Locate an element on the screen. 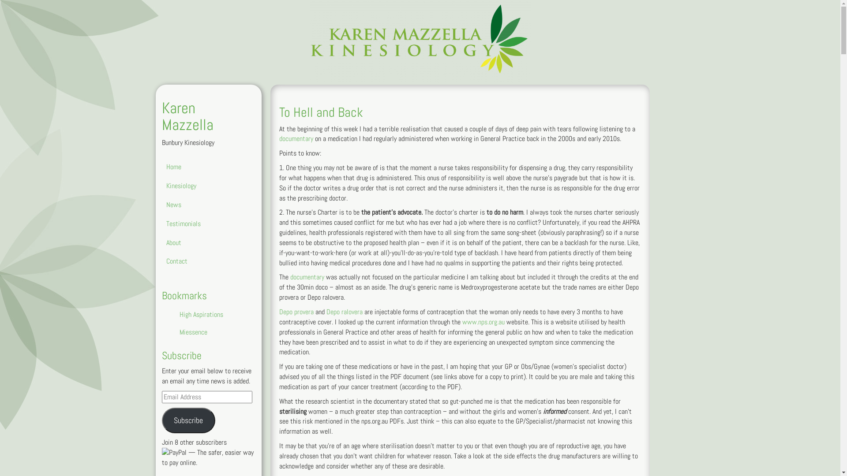  Depo ralovera is located at coordinates (345, 312).